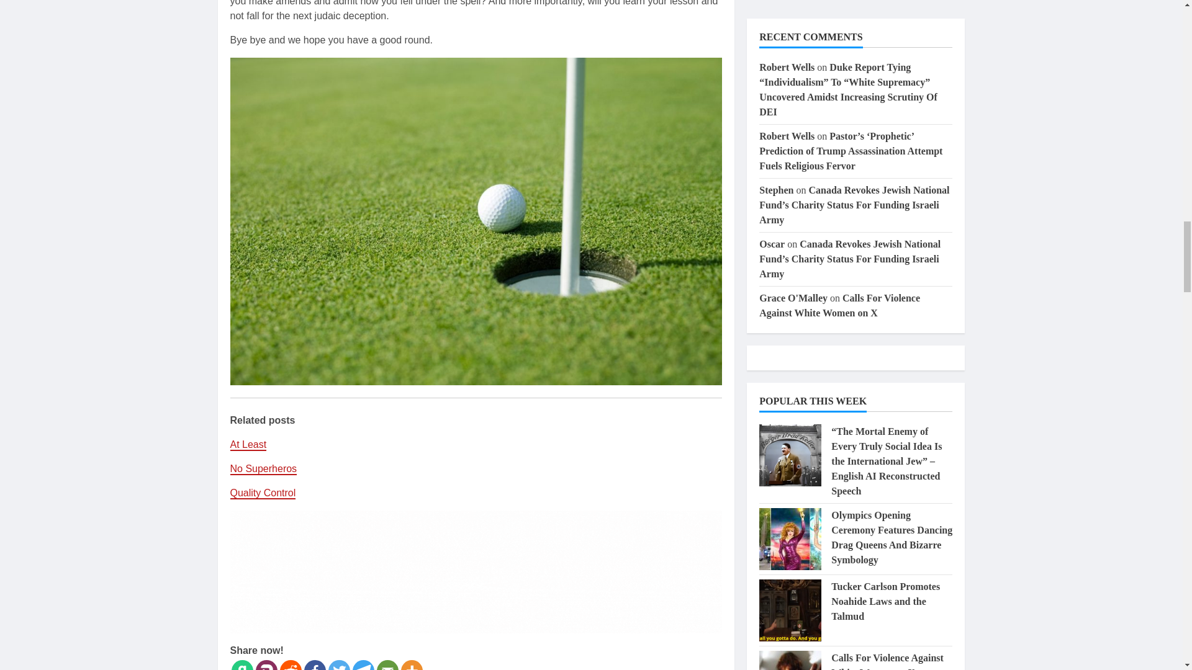 This screenshot has height=670, width=1192. Describe the element at coordinates (267, 665) in the screenshot. I see `Parler` at that location.